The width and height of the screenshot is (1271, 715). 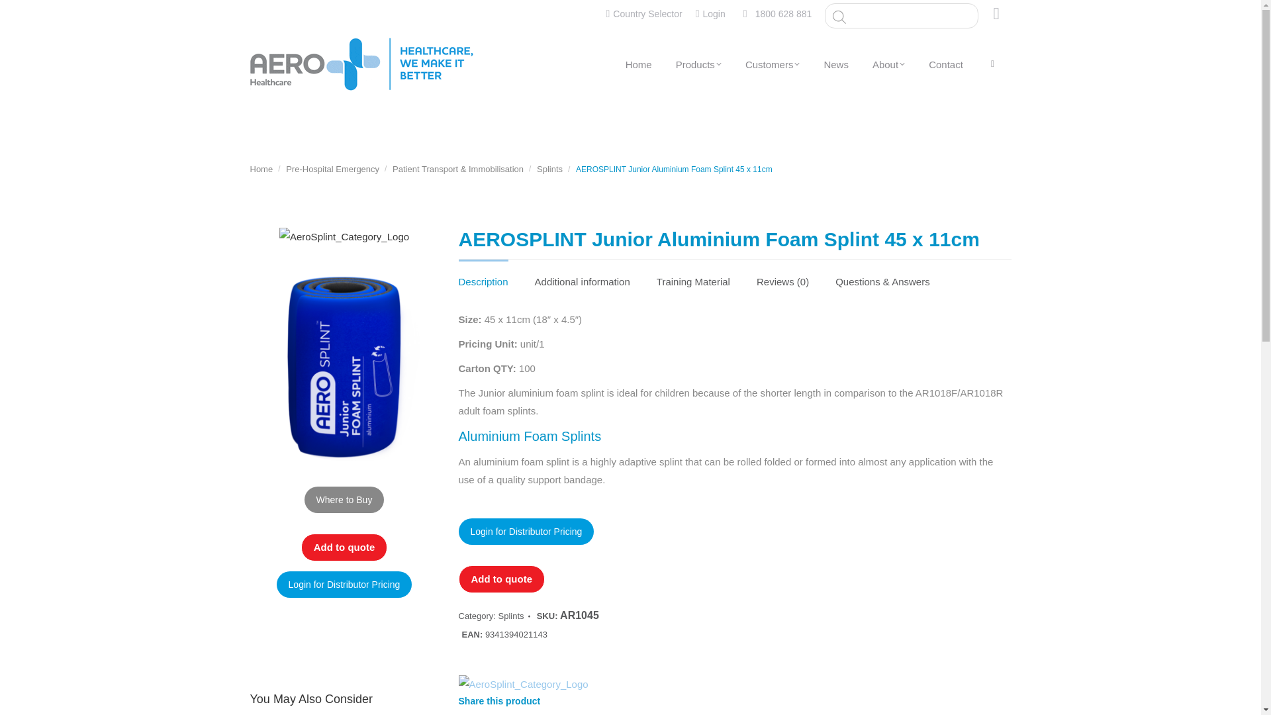 What do you see at coordinates (332, 169) in the screenshot?
I see `Pre-Hospital Emergency` at bounding box center [332, 169].